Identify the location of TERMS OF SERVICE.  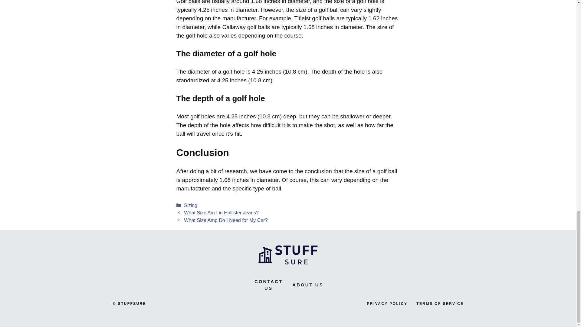
(440, 303).